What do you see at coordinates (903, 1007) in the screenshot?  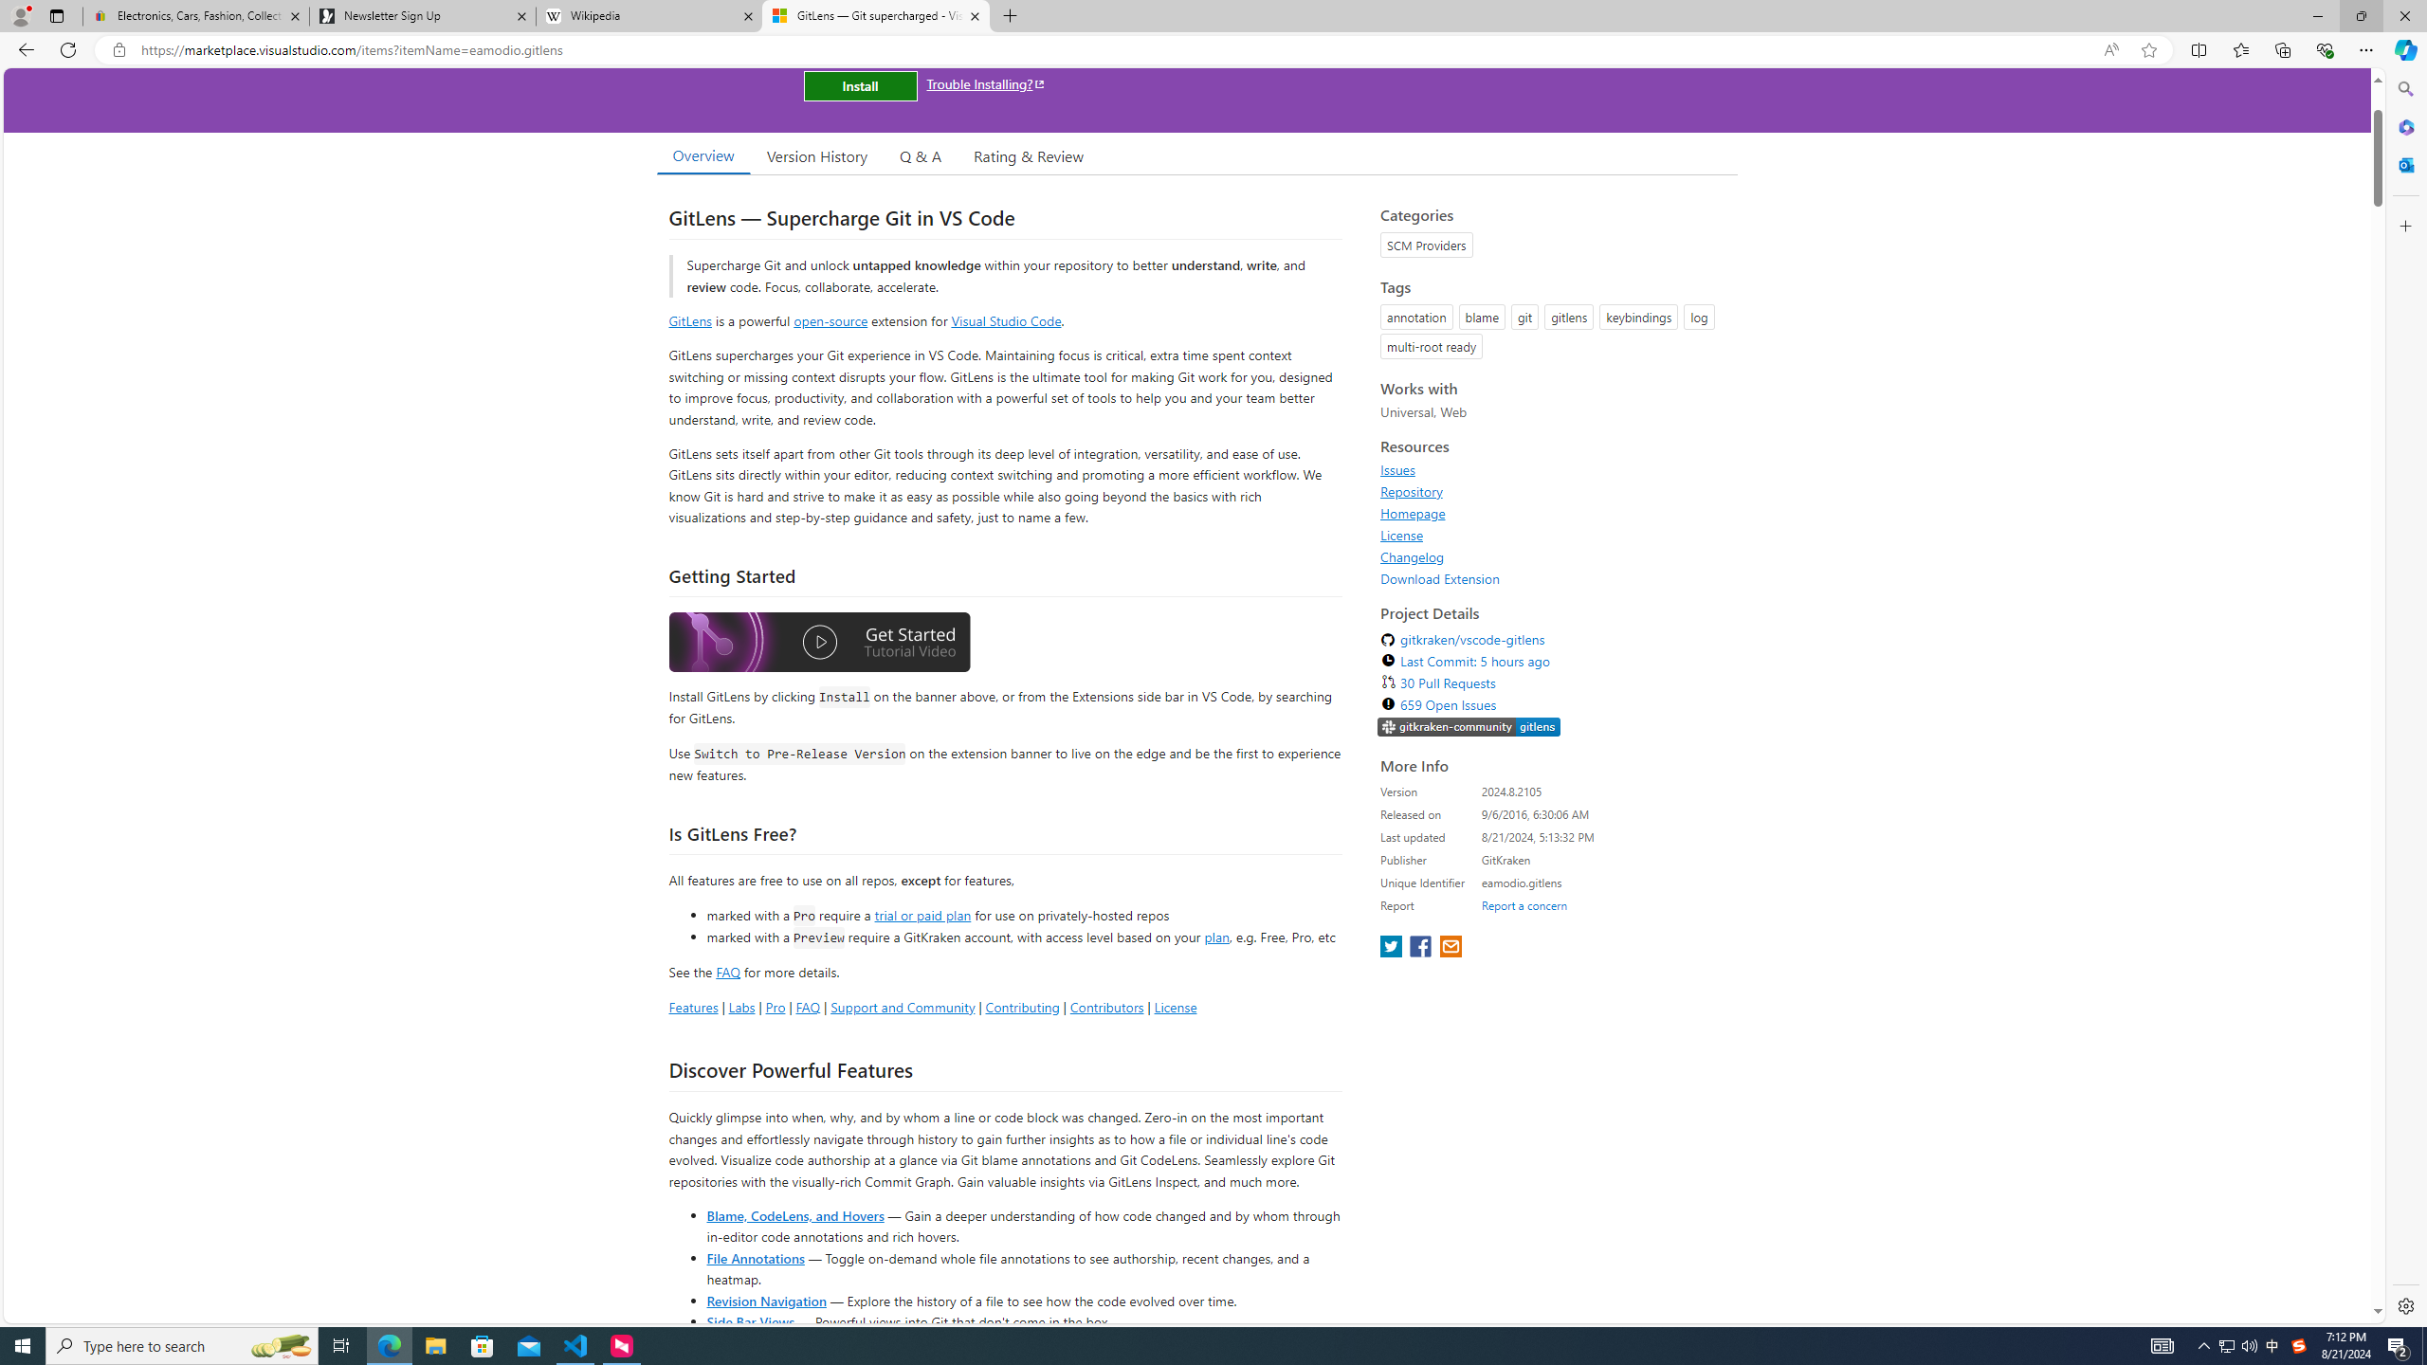 I see `Support and Community` at bounding box center [903, 1007].